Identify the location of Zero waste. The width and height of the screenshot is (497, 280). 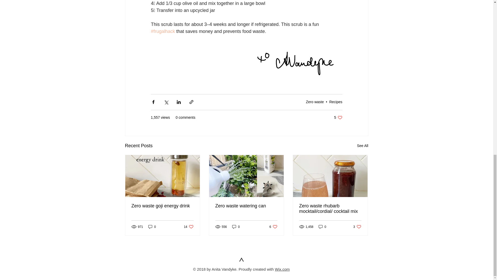
(273, 227).